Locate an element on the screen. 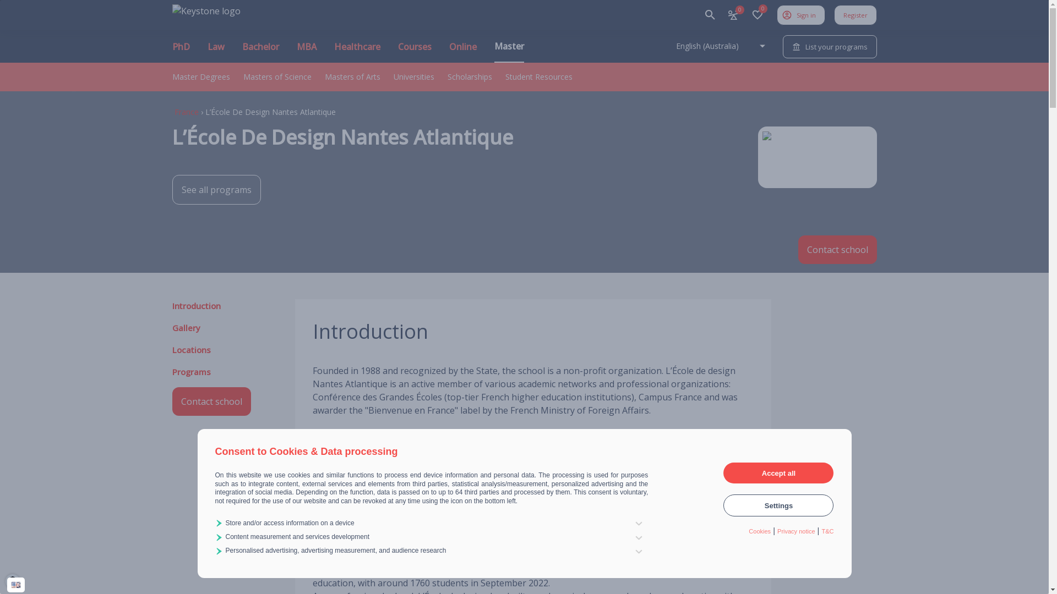 This screenshot has height=594, width=1057. Masters of Arts is located at coordinates (352, 77).